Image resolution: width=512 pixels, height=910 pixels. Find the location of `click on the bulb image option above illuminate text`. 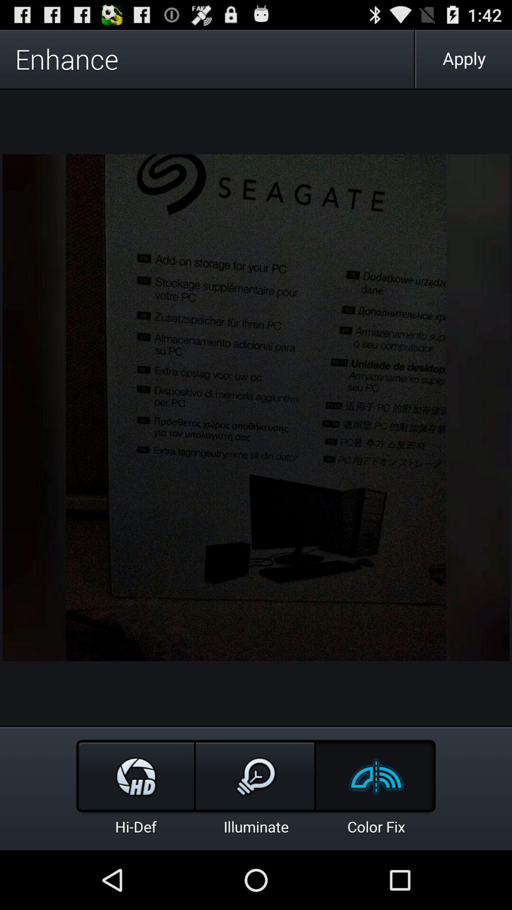

click on the bulb image option above illuminate text is located at coordinates (256, 777).